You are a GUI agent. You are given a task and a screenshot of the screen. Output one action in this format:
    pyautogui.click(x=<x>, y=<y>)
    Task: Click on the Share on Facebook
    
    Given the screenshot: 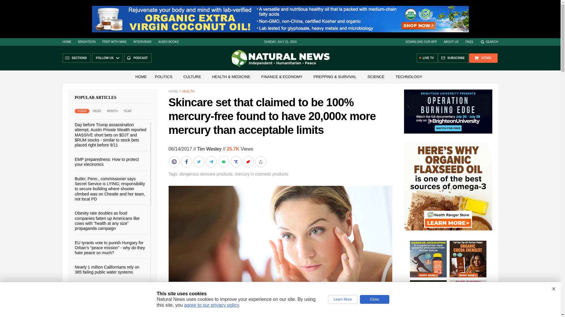 What is the action you would take?
    pyautogui.click(x=187, y=162)
    